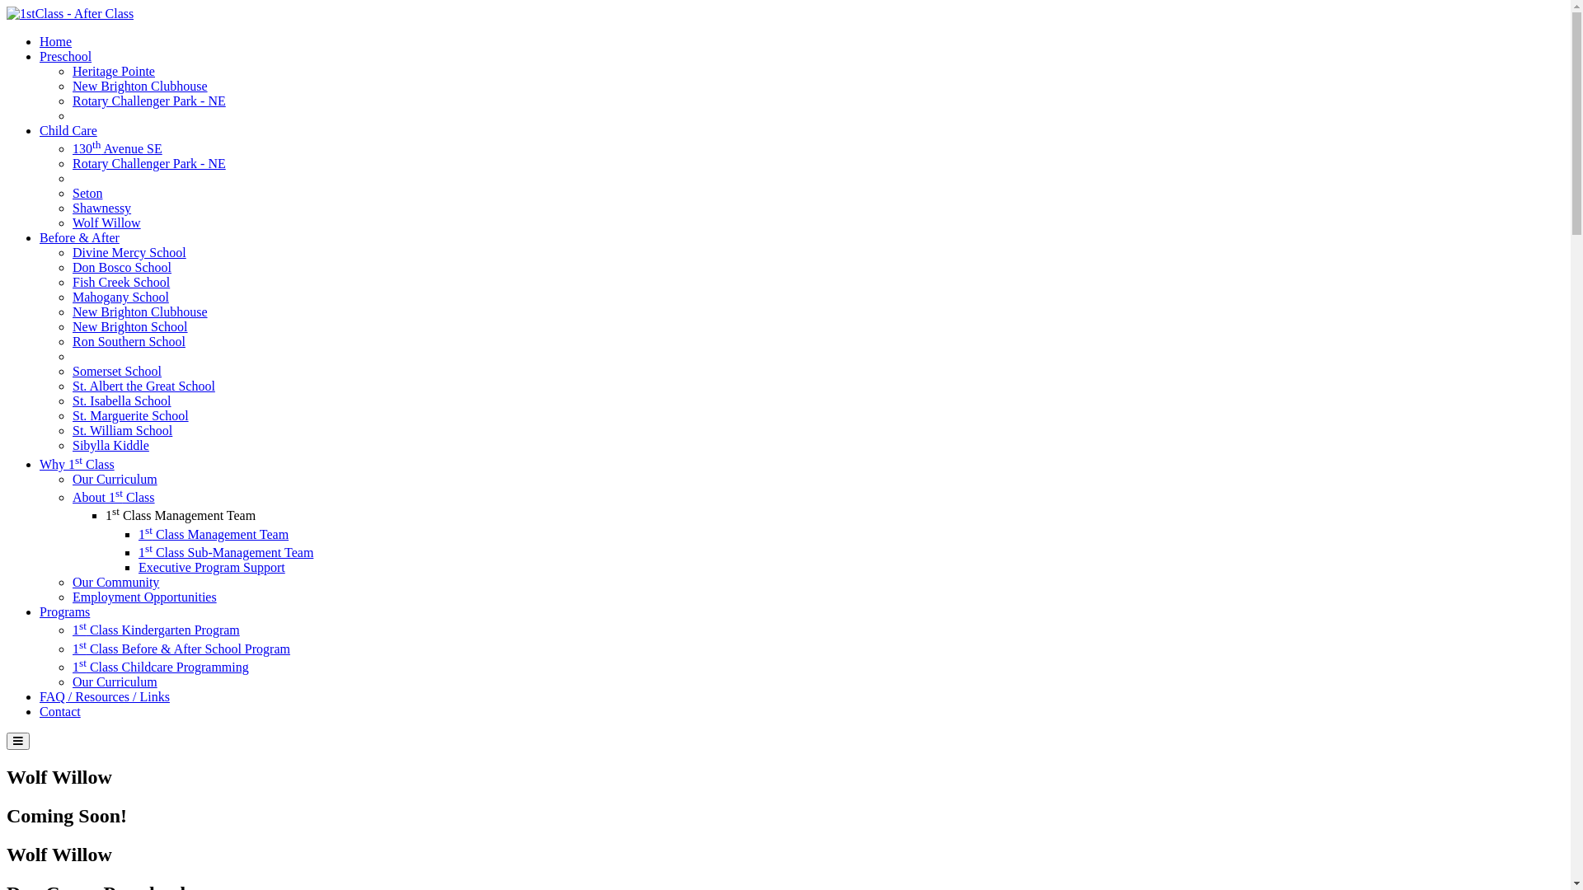  What do you see at coordinates (181, 516) in the screenshot?
I see `1st Class Management Team` at bounding box center [181, 516].